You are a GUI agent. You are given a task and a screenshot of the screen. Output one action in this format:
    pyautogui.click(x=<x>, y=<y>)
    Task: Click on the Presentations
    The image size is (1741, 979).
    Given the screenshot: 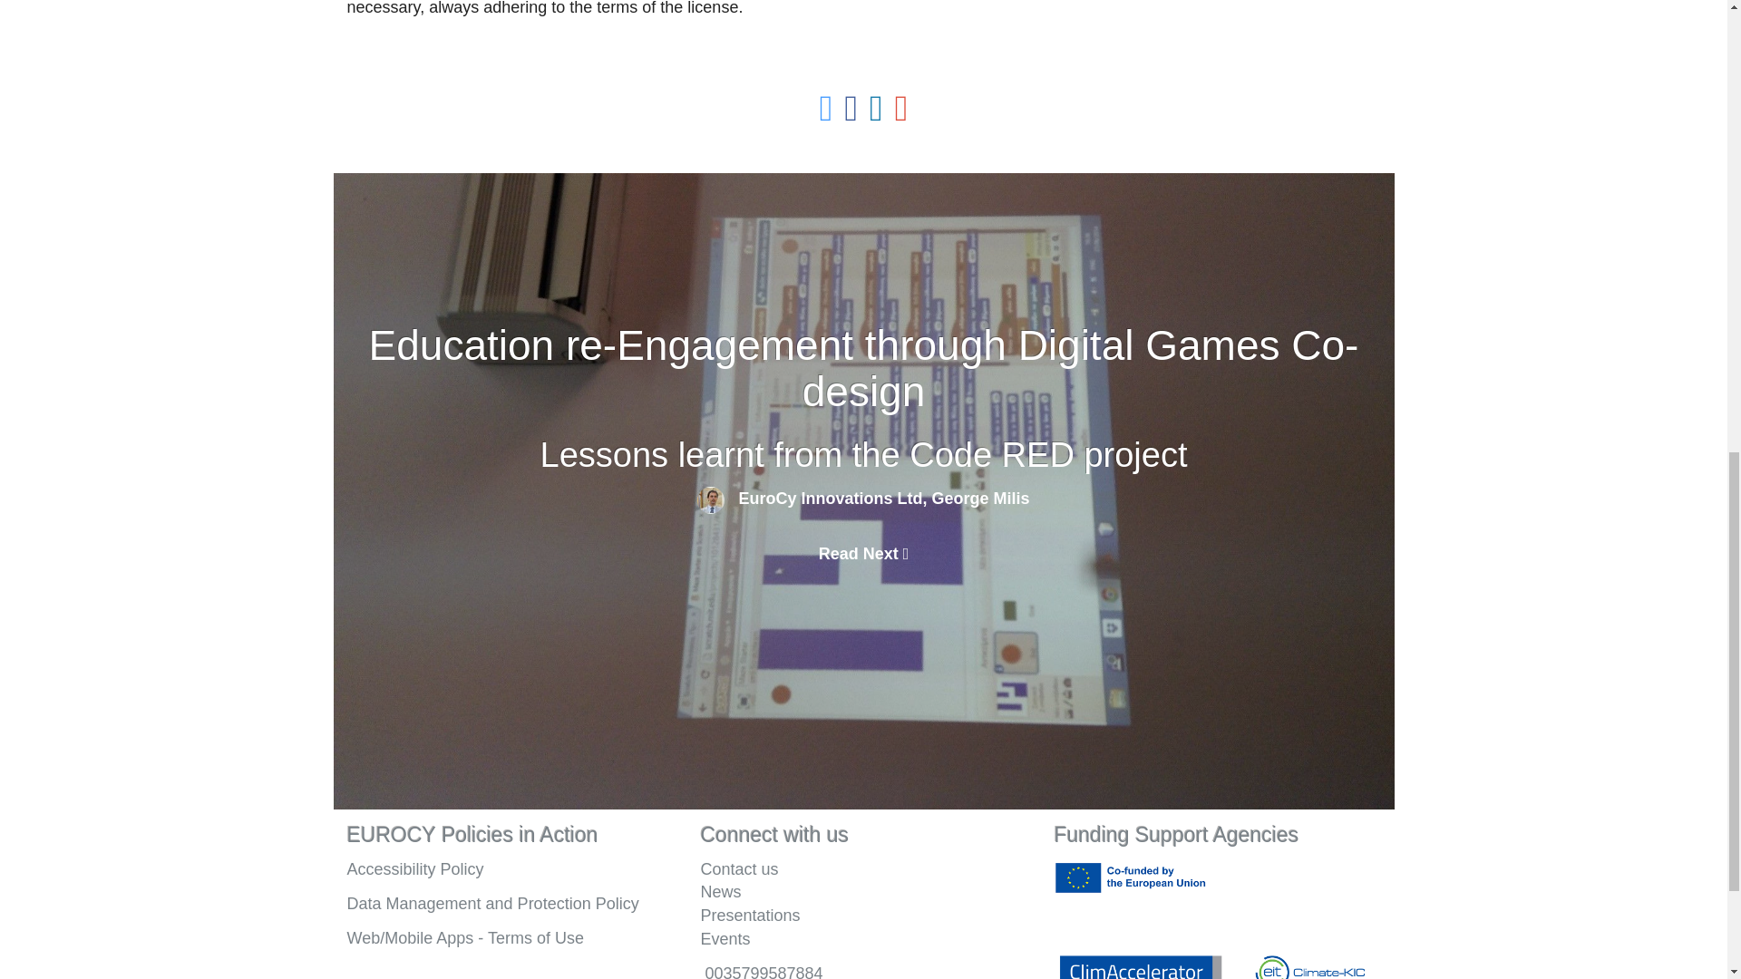 What is the action you would take?
    pyautogui.click(x=863, y=916)
    